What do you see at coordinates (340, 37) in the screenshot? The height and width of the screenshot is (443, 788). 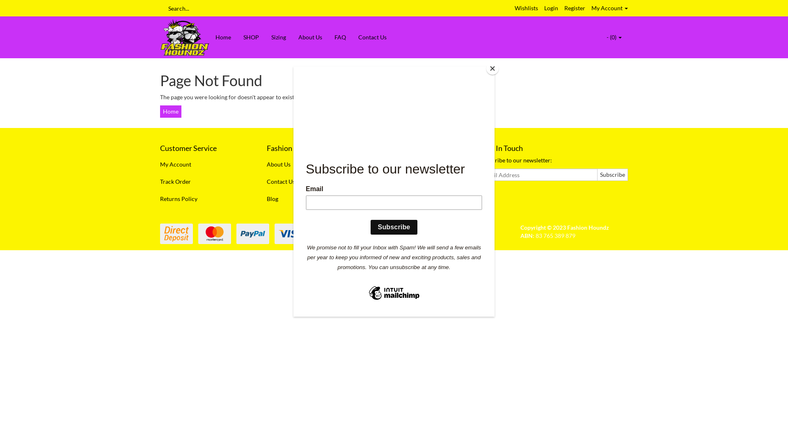 I see `FAQ` at bounding box center [340, 37].